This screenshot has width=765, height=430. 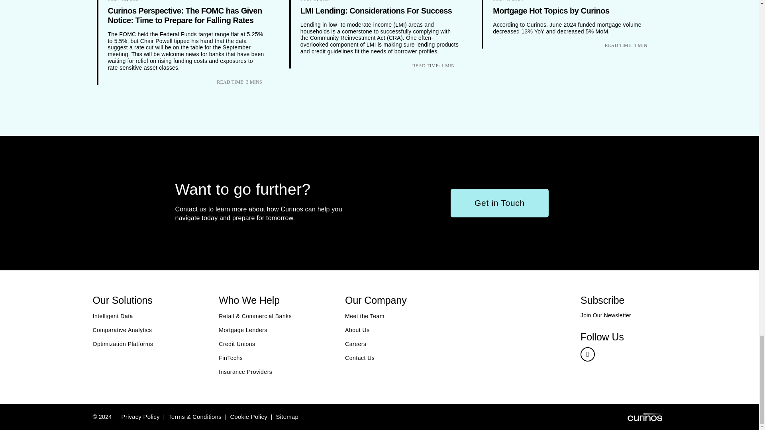 What do you see at coordinates (365, 317) in the screenshot?
I see `Meet the Team` at bounding box center [365, 317].